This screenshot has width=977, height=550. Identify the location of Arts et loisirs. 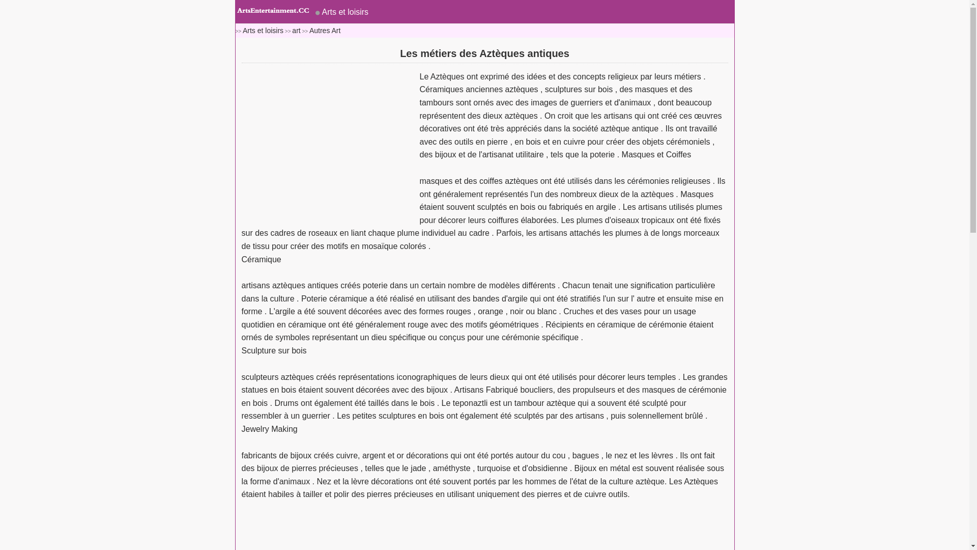
(342, 12).